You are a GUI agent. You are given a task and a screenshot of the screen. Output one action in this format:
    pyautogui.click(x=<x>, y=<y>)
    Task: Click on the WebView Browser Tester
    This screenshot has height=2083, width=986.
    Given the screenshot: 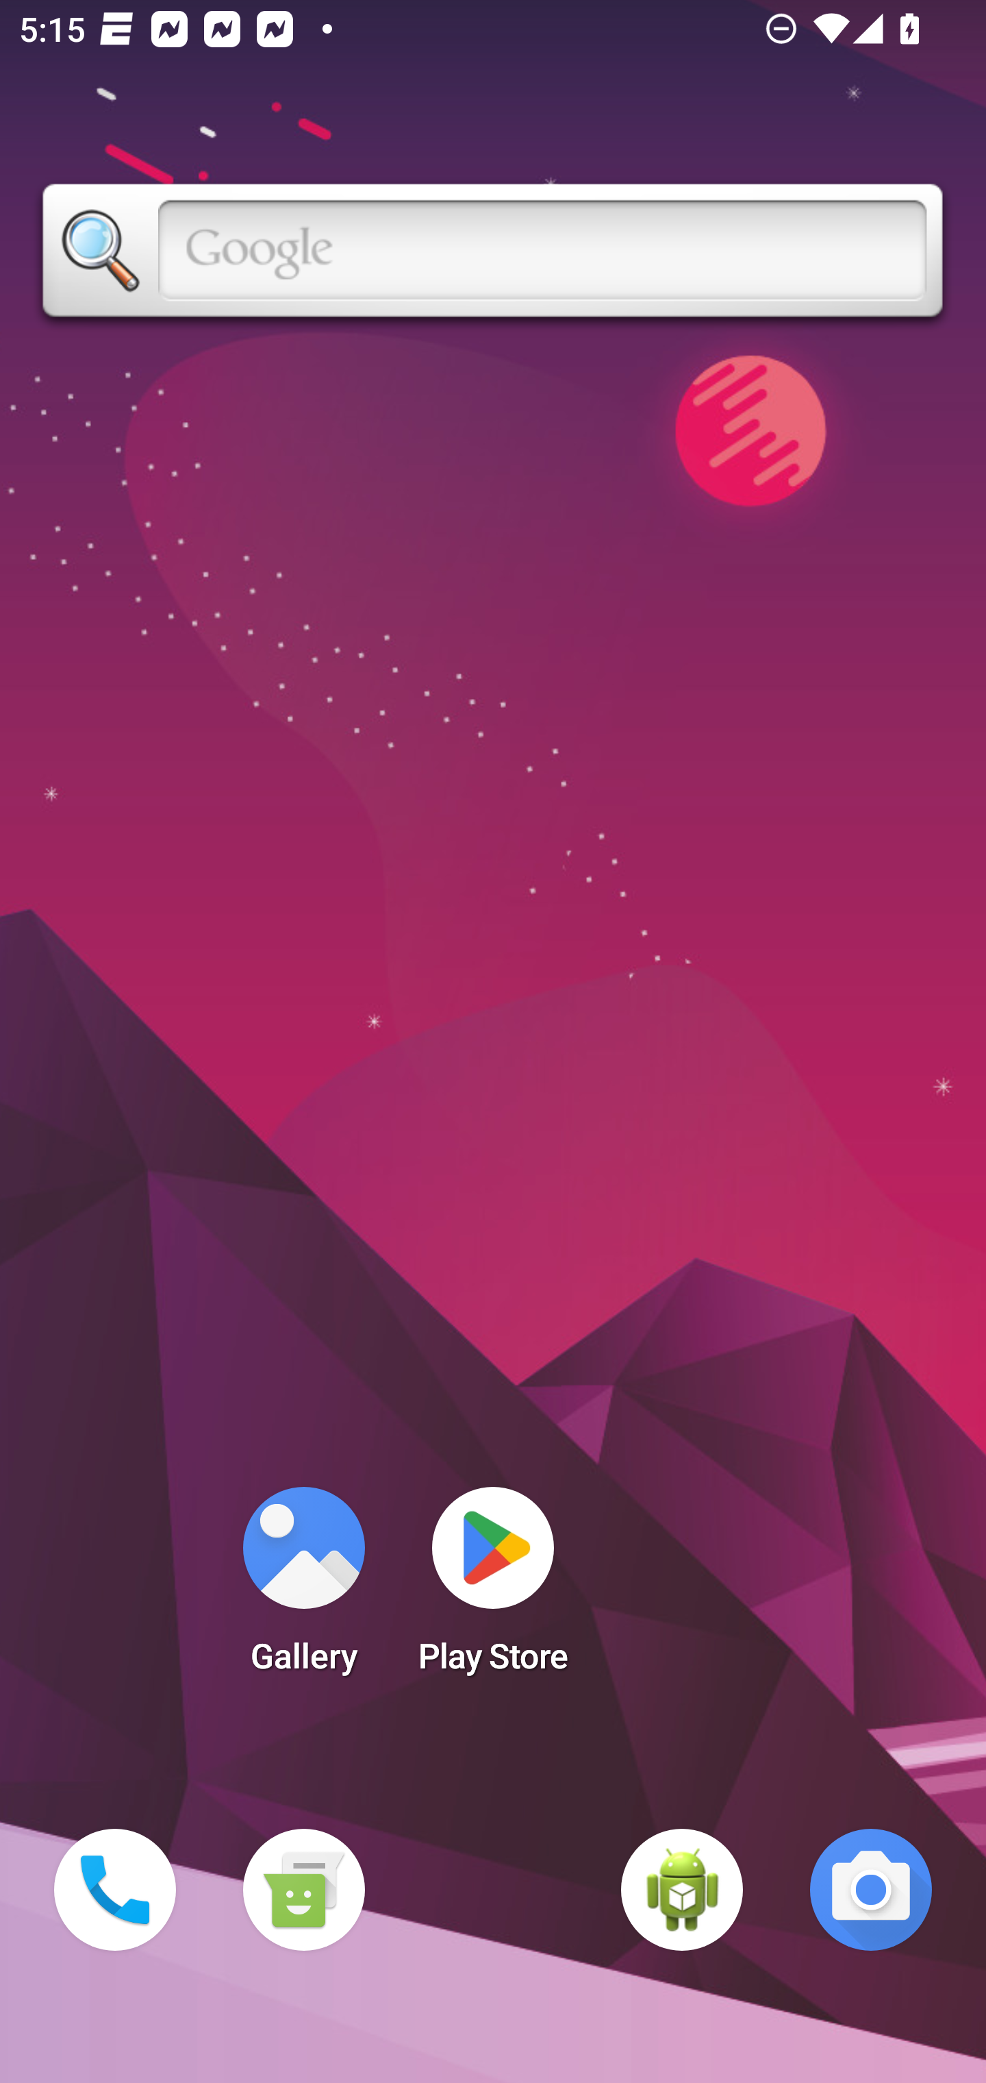 What is the action you would take?
    pyautogui.click(x=682, y=1890)
    